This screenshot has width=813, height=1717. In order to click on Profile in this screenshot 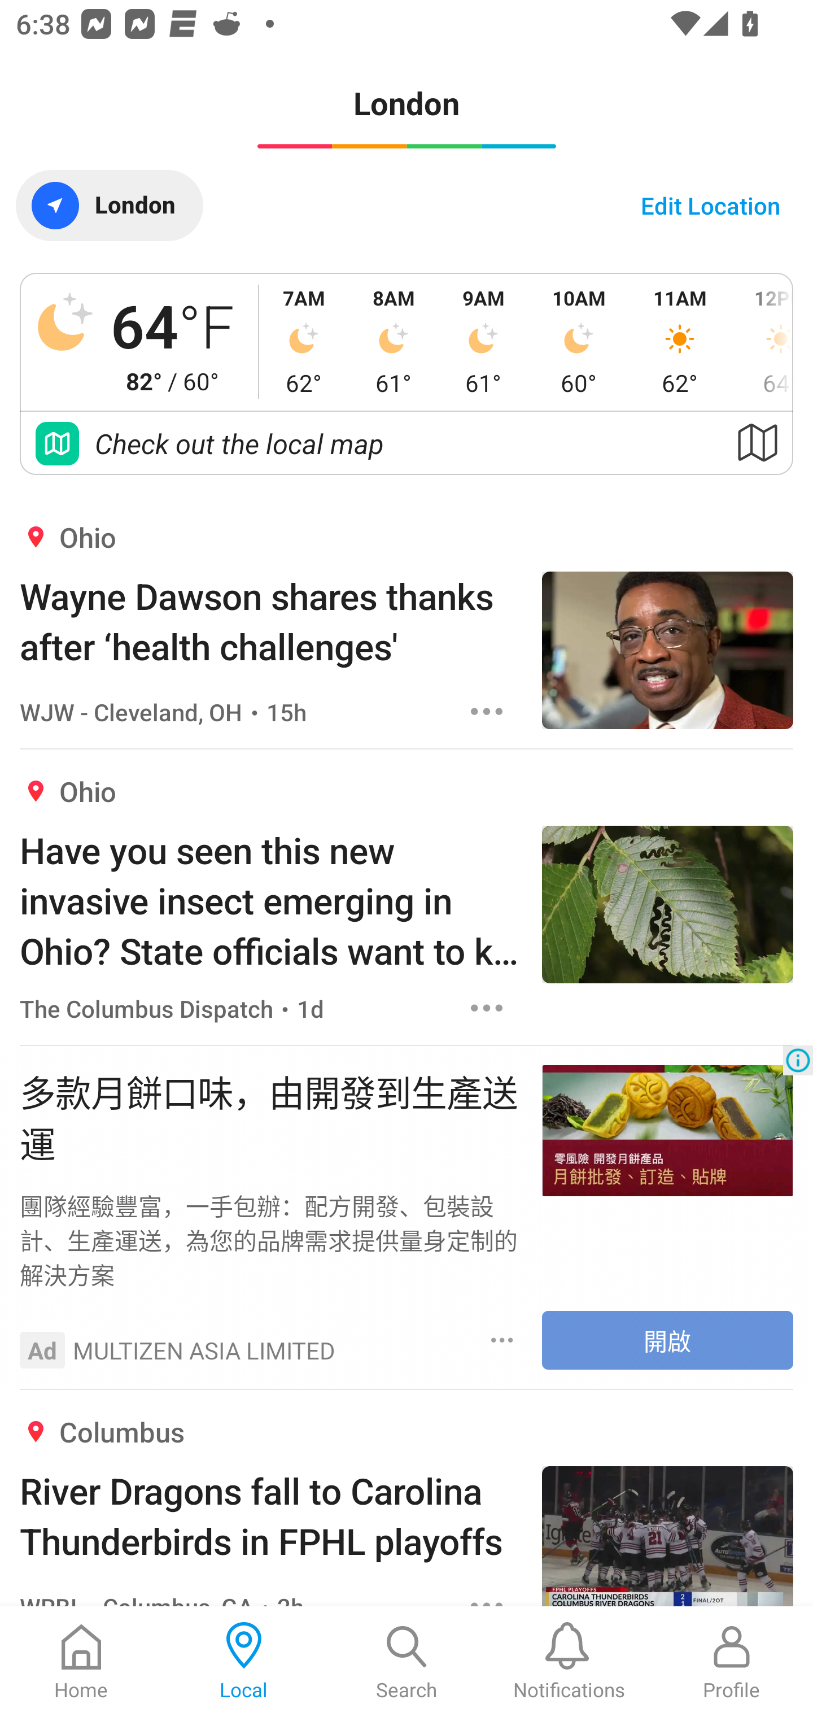, I will do `click(732, 1662)`.